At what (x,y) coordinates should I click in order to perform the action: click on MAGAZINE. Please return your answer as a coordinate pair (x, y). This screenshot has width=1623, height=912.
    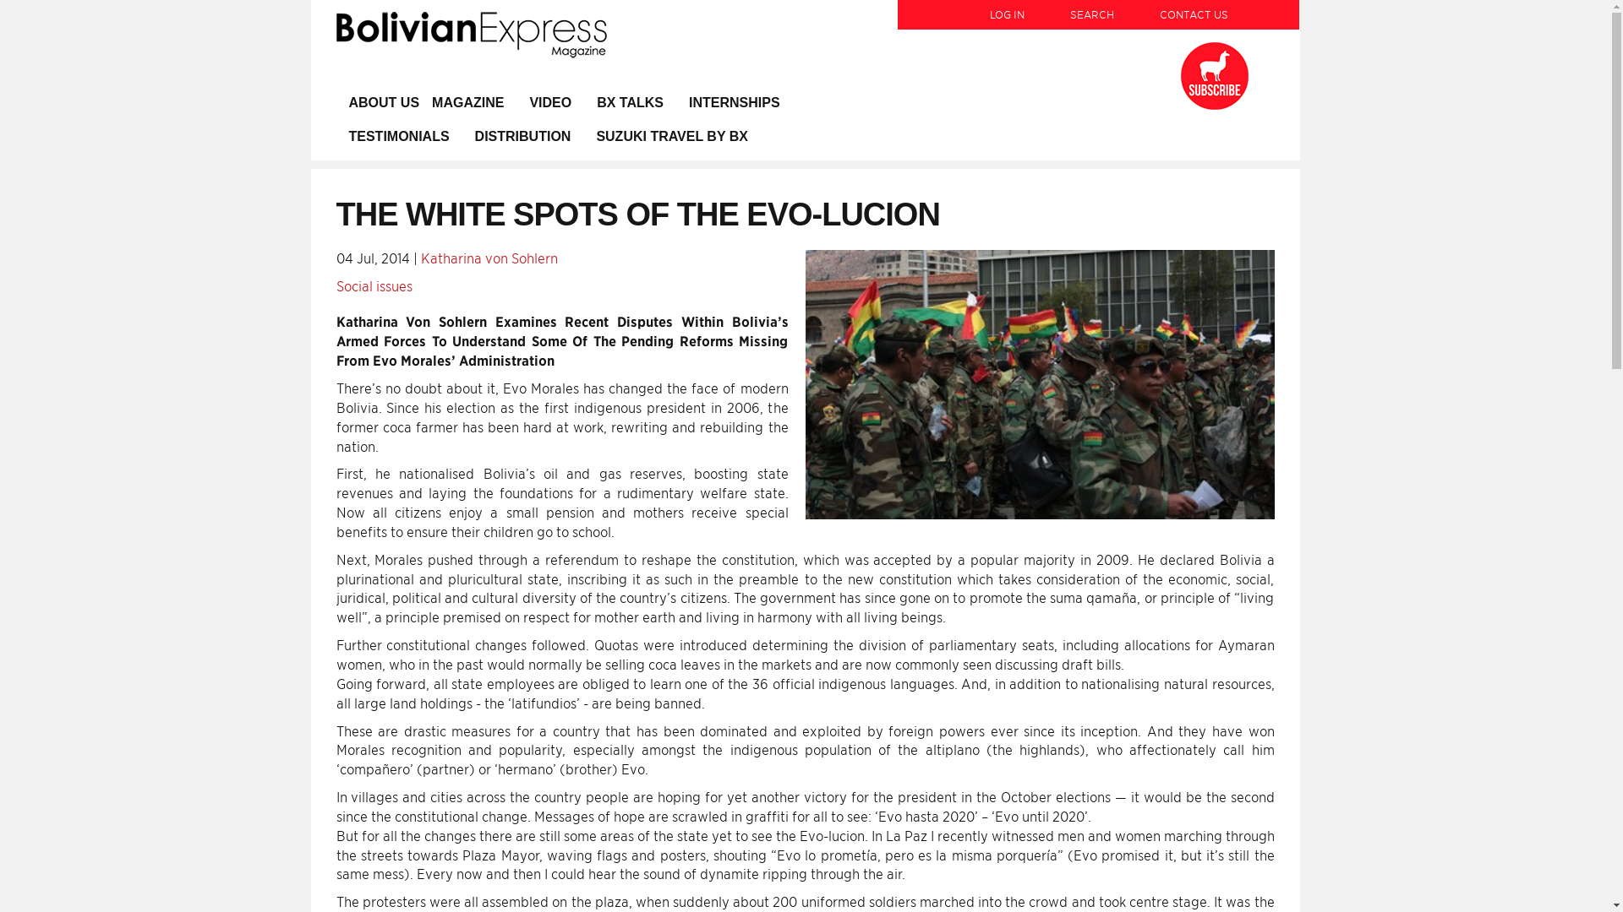
    Looking at the image, I should click on (473, 102).